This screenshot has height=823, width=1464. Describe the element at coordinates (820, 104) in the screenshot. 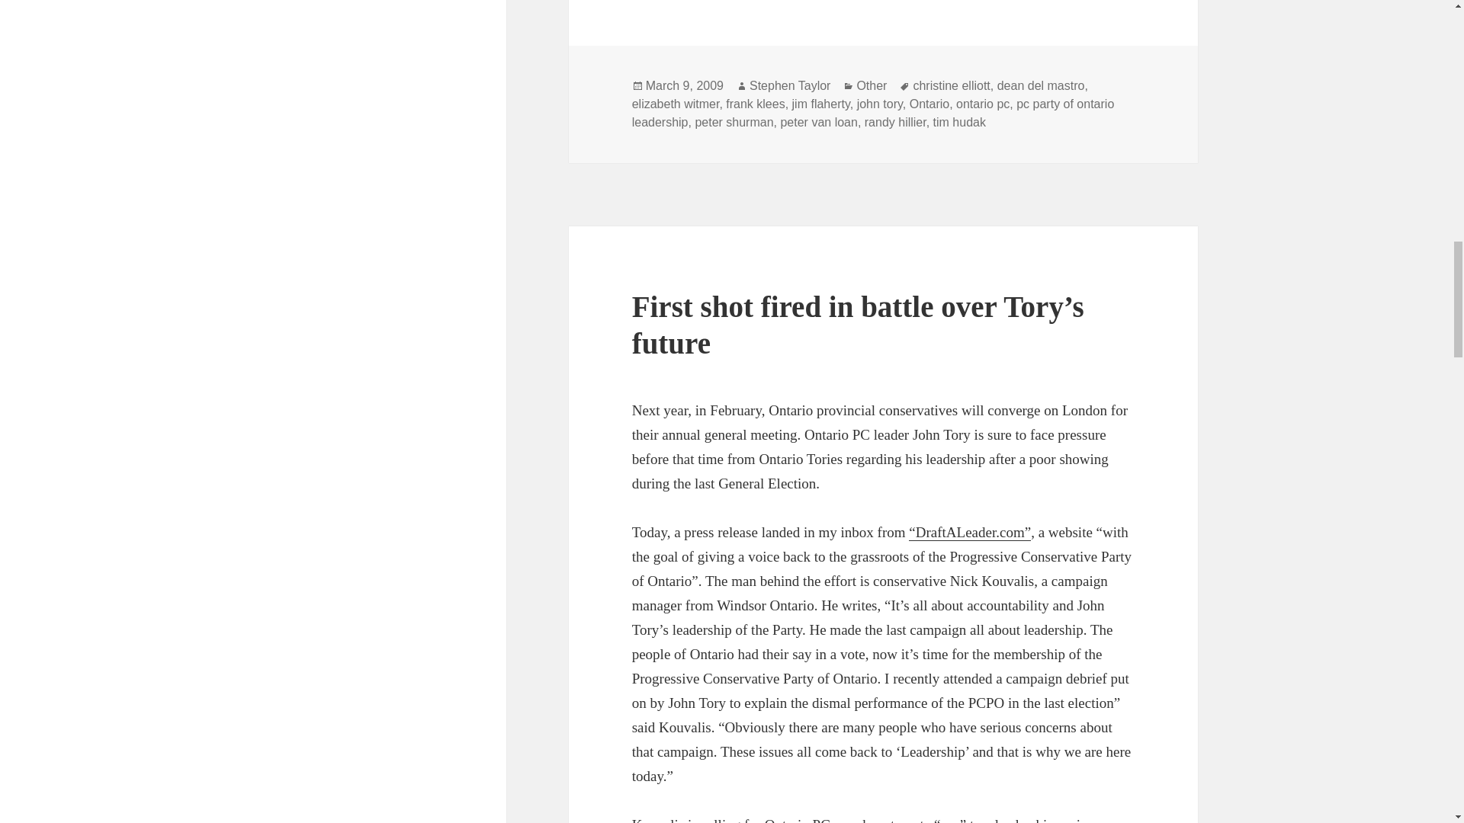

I see `jim flaherty` at that location.